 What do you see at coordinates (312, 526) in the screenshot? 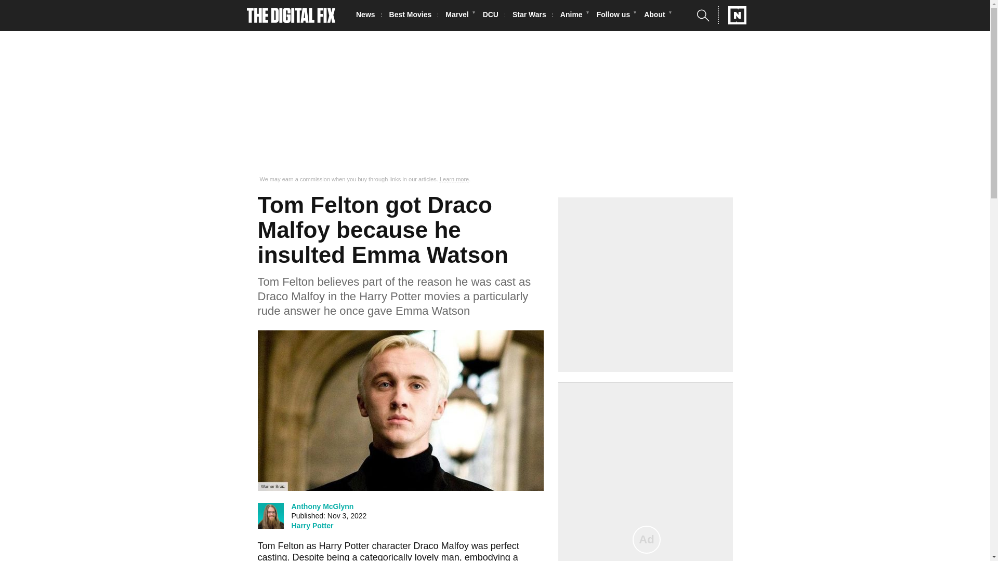
I see `Harry Potter` at bounding box center [312, 526].